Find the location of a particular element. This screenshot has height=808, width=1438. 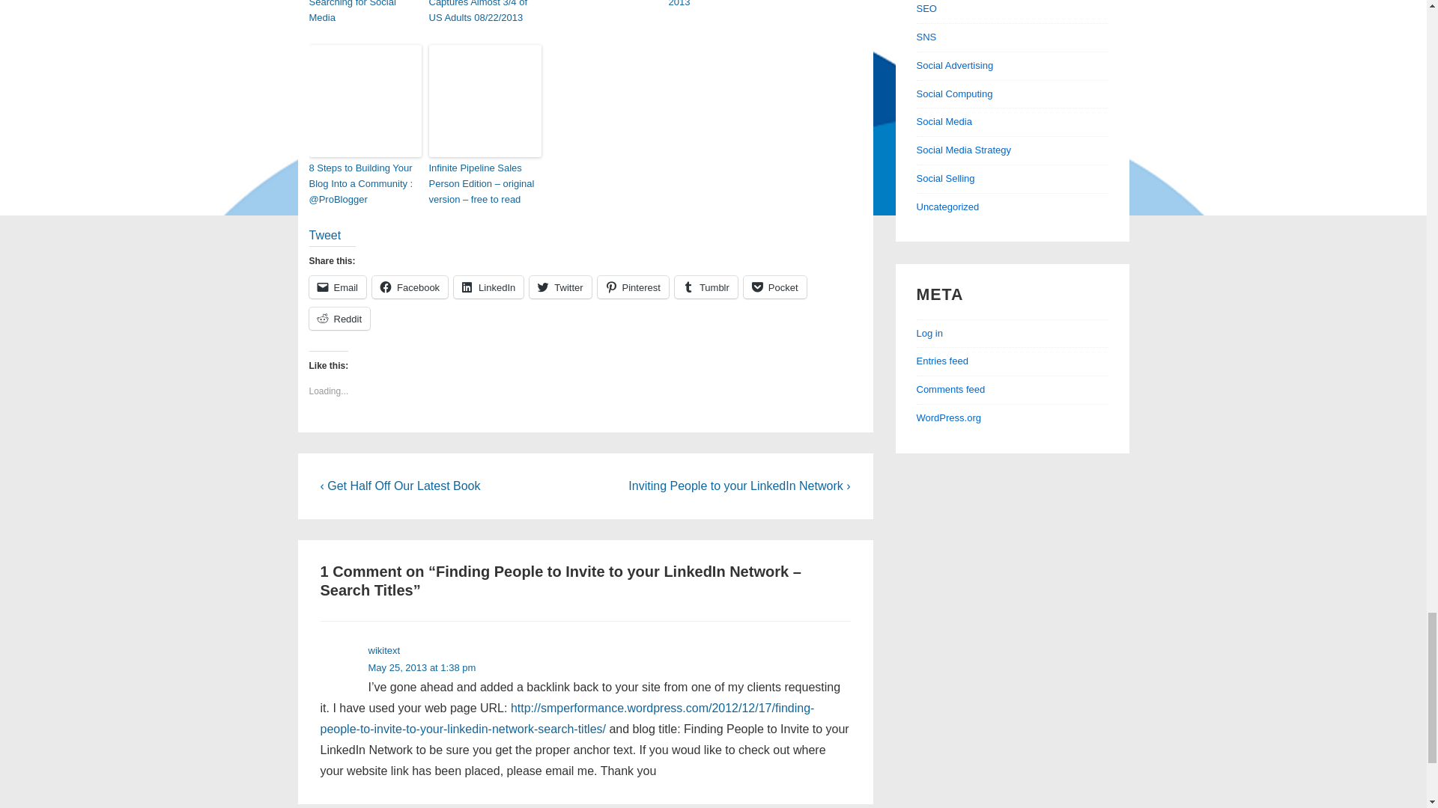

Click to share on Pocket is located at coordinates (774, 287).